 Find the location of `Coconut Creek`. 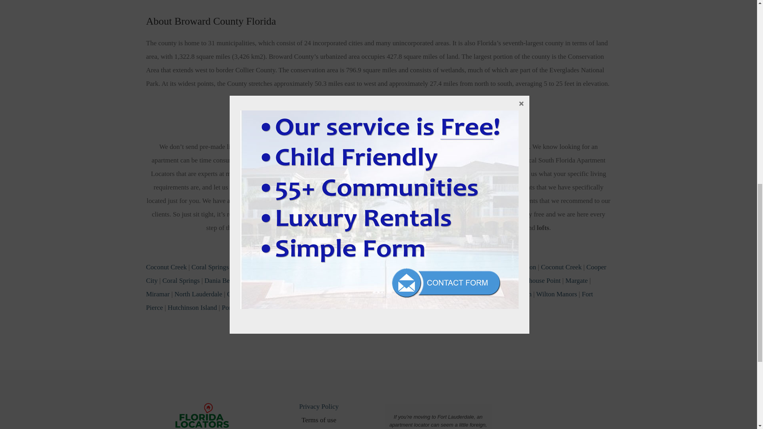

Coconut Creek is located at coordinates (167, 267).